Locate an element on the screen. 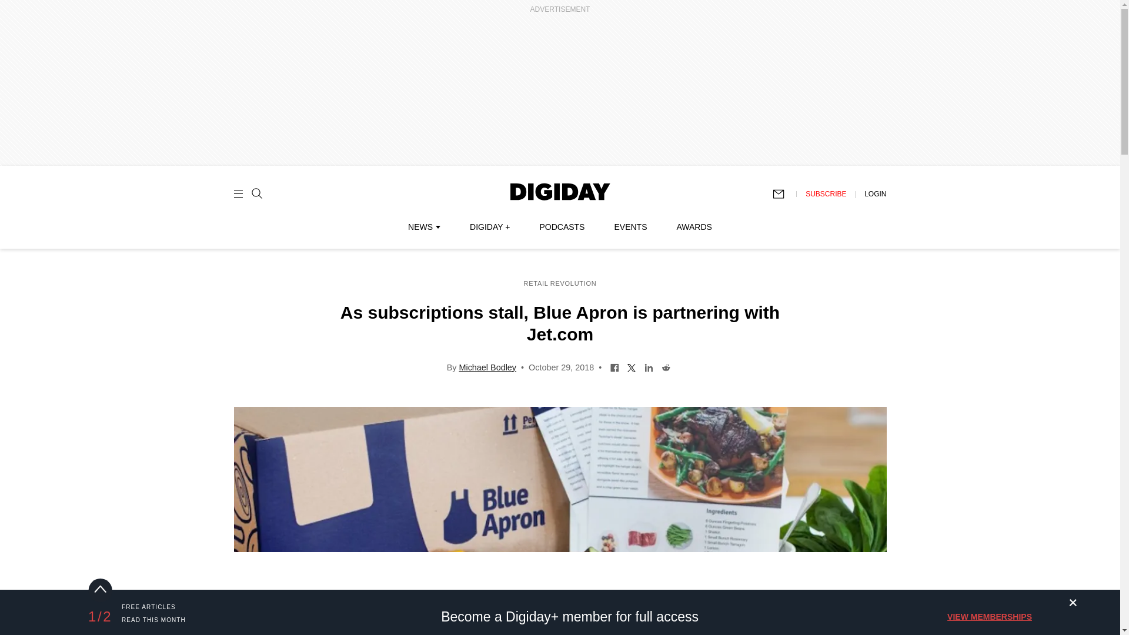 The image size is (1129, 635). NEWS is located at coordinates (423, 227).